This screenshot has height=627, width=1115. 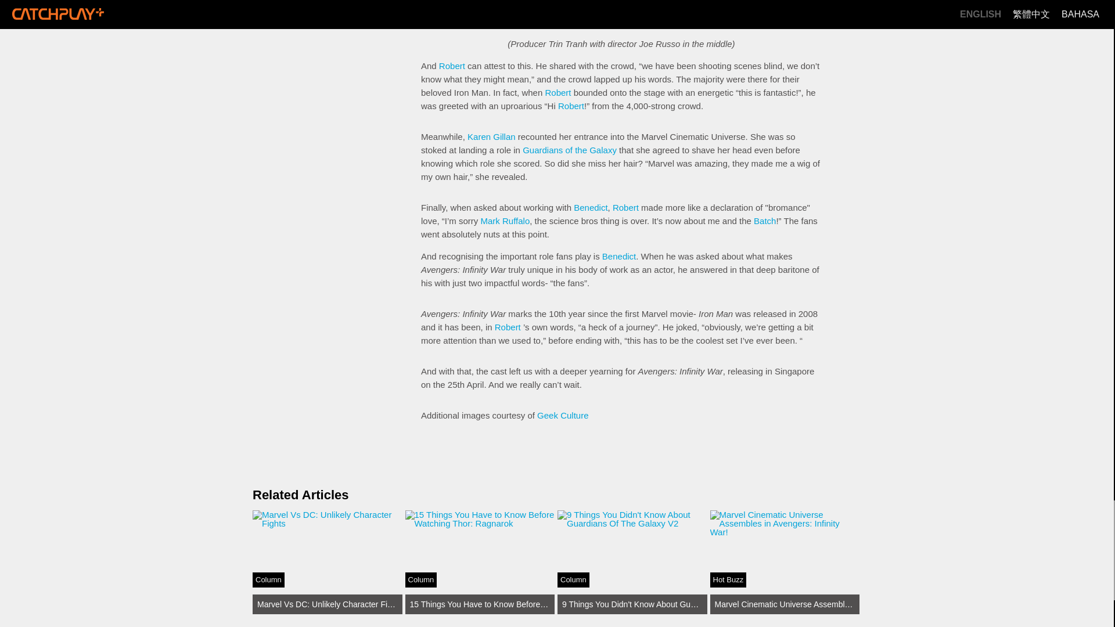 I want to click on Robert, so click(x=452, y=66).